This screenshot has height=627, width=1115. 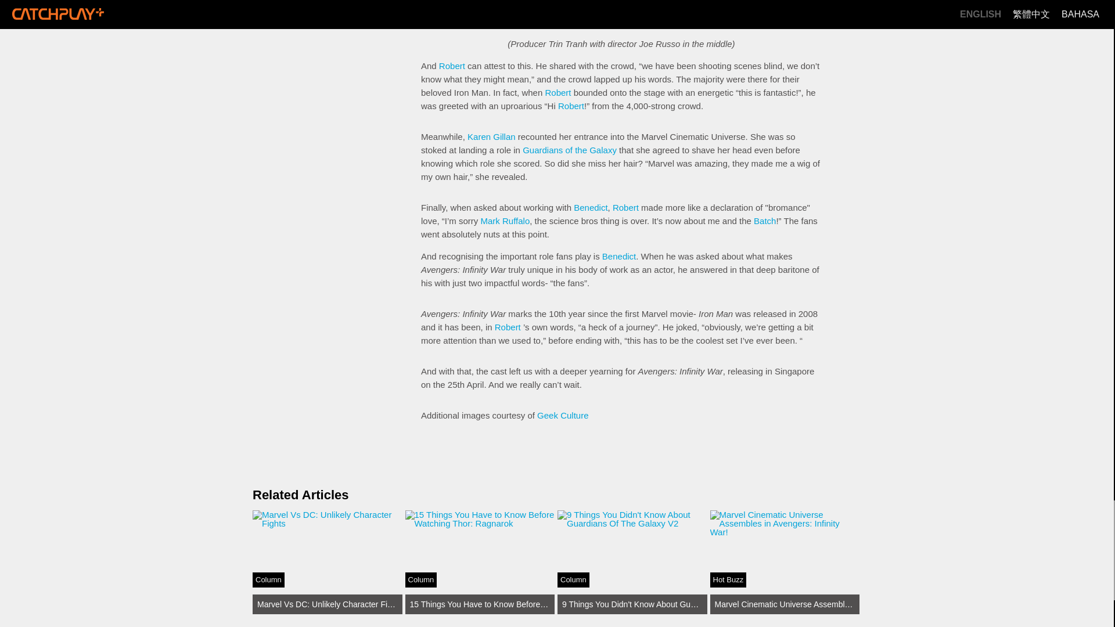 I want to click on Robert, so click(x=452, y=66).